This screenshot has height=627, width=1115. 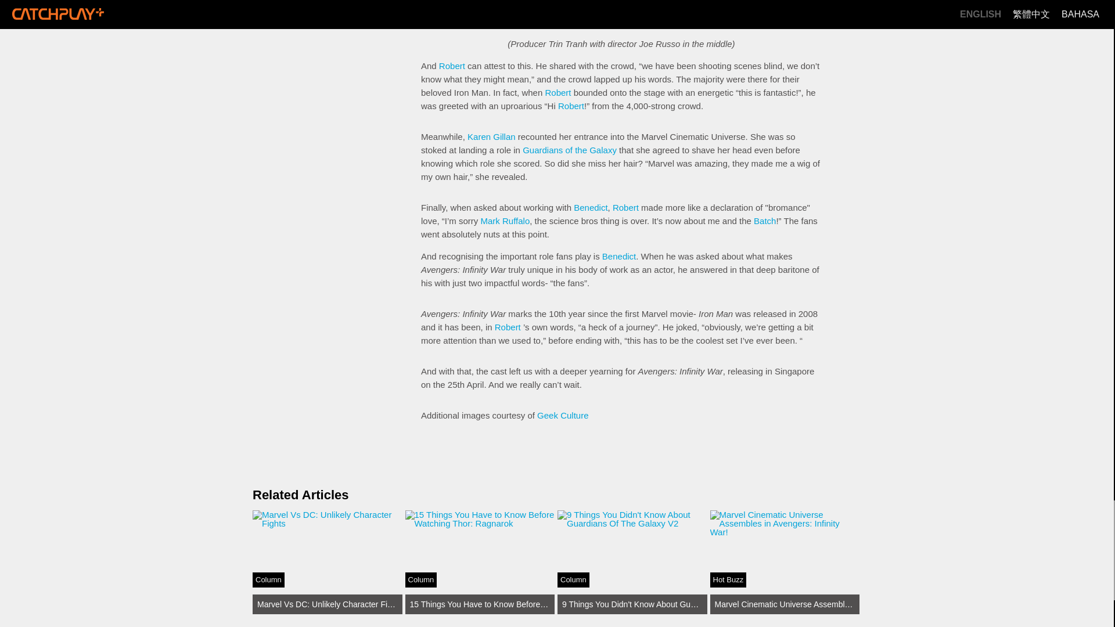 I want to click on Robert, so click(x=452, y=66).